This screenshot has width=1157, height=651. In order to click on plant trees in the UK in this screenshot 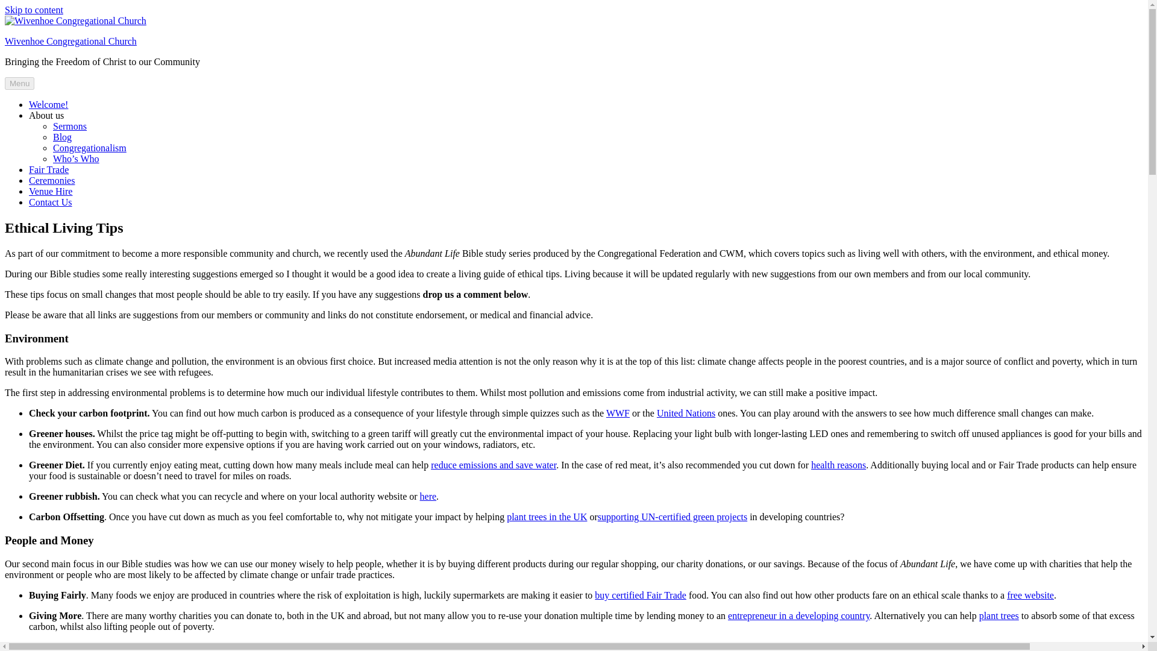, I will do `click(546, 517)`.